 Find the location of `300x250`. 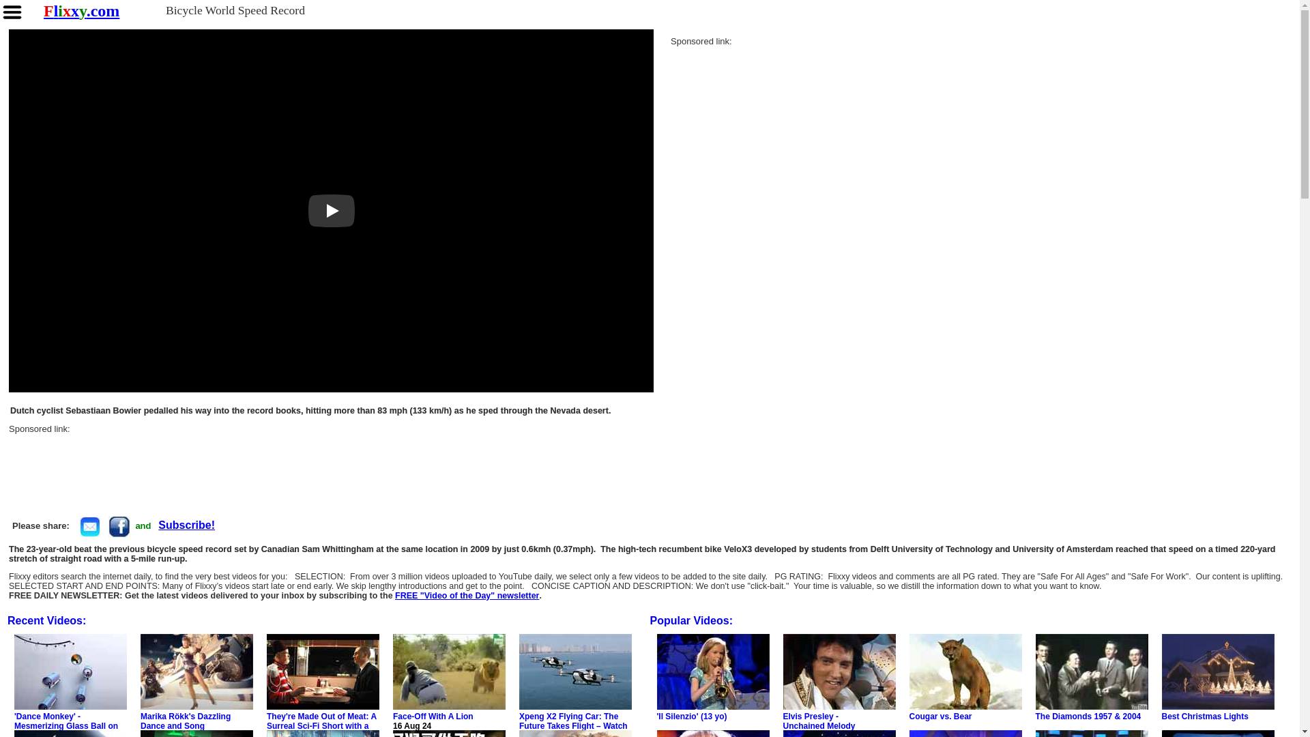

300x250 is located at coordinates (772, 128).